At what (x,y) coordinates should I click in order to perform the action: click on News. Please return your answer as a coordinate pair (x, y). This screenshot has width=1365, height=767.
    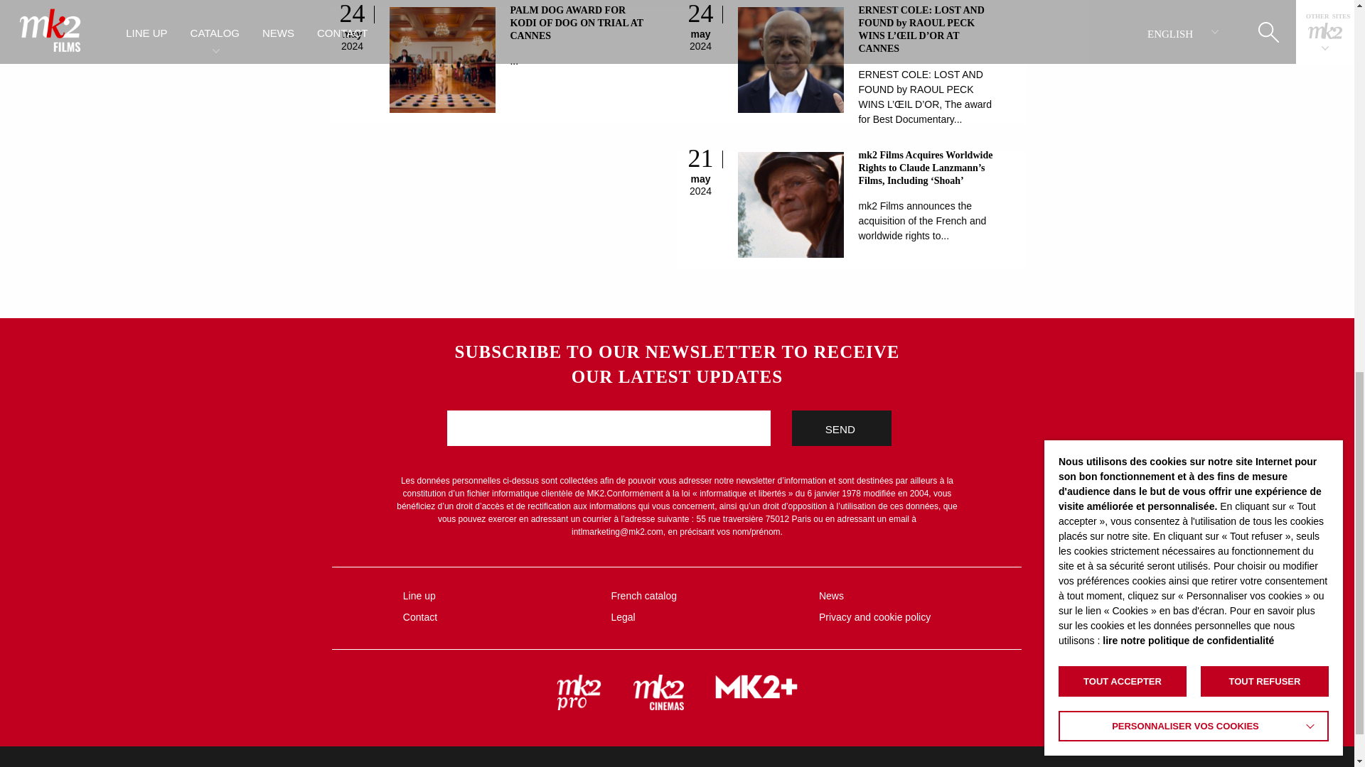
    Looking at the image, I should click on (911, 596).